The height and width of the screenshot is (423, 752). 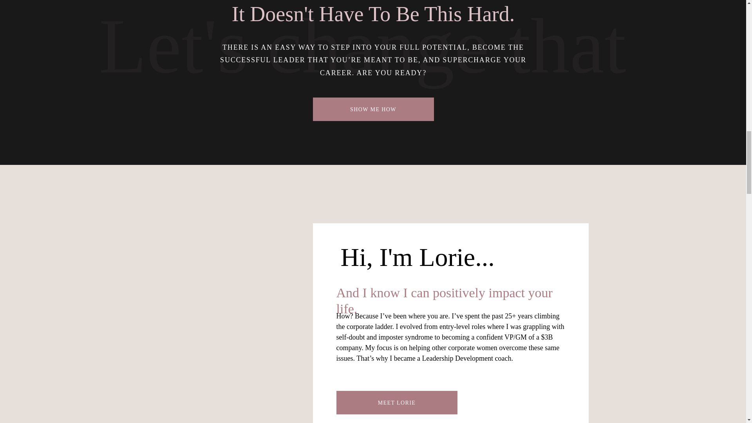 I want to click on MEET LORIE, so click(x=396, y=401).